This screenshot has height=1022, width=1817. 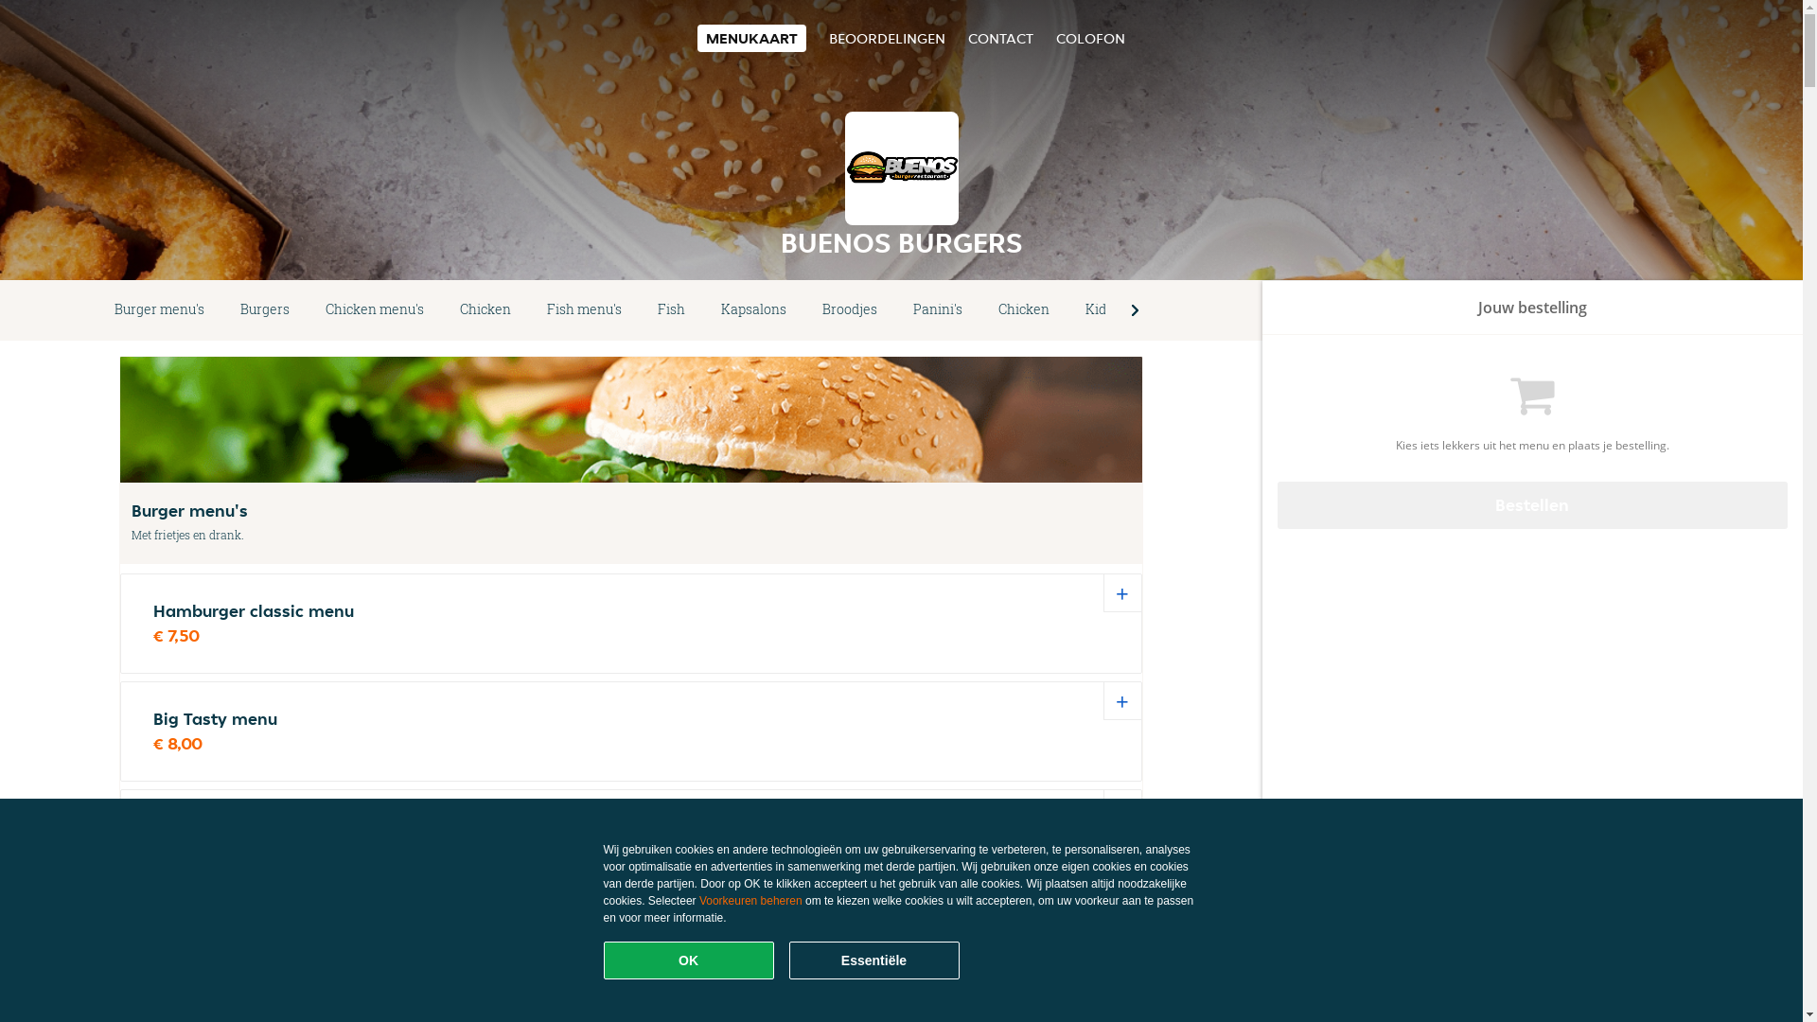 I want to click on Burger menu's, so click(x=159, y=310).